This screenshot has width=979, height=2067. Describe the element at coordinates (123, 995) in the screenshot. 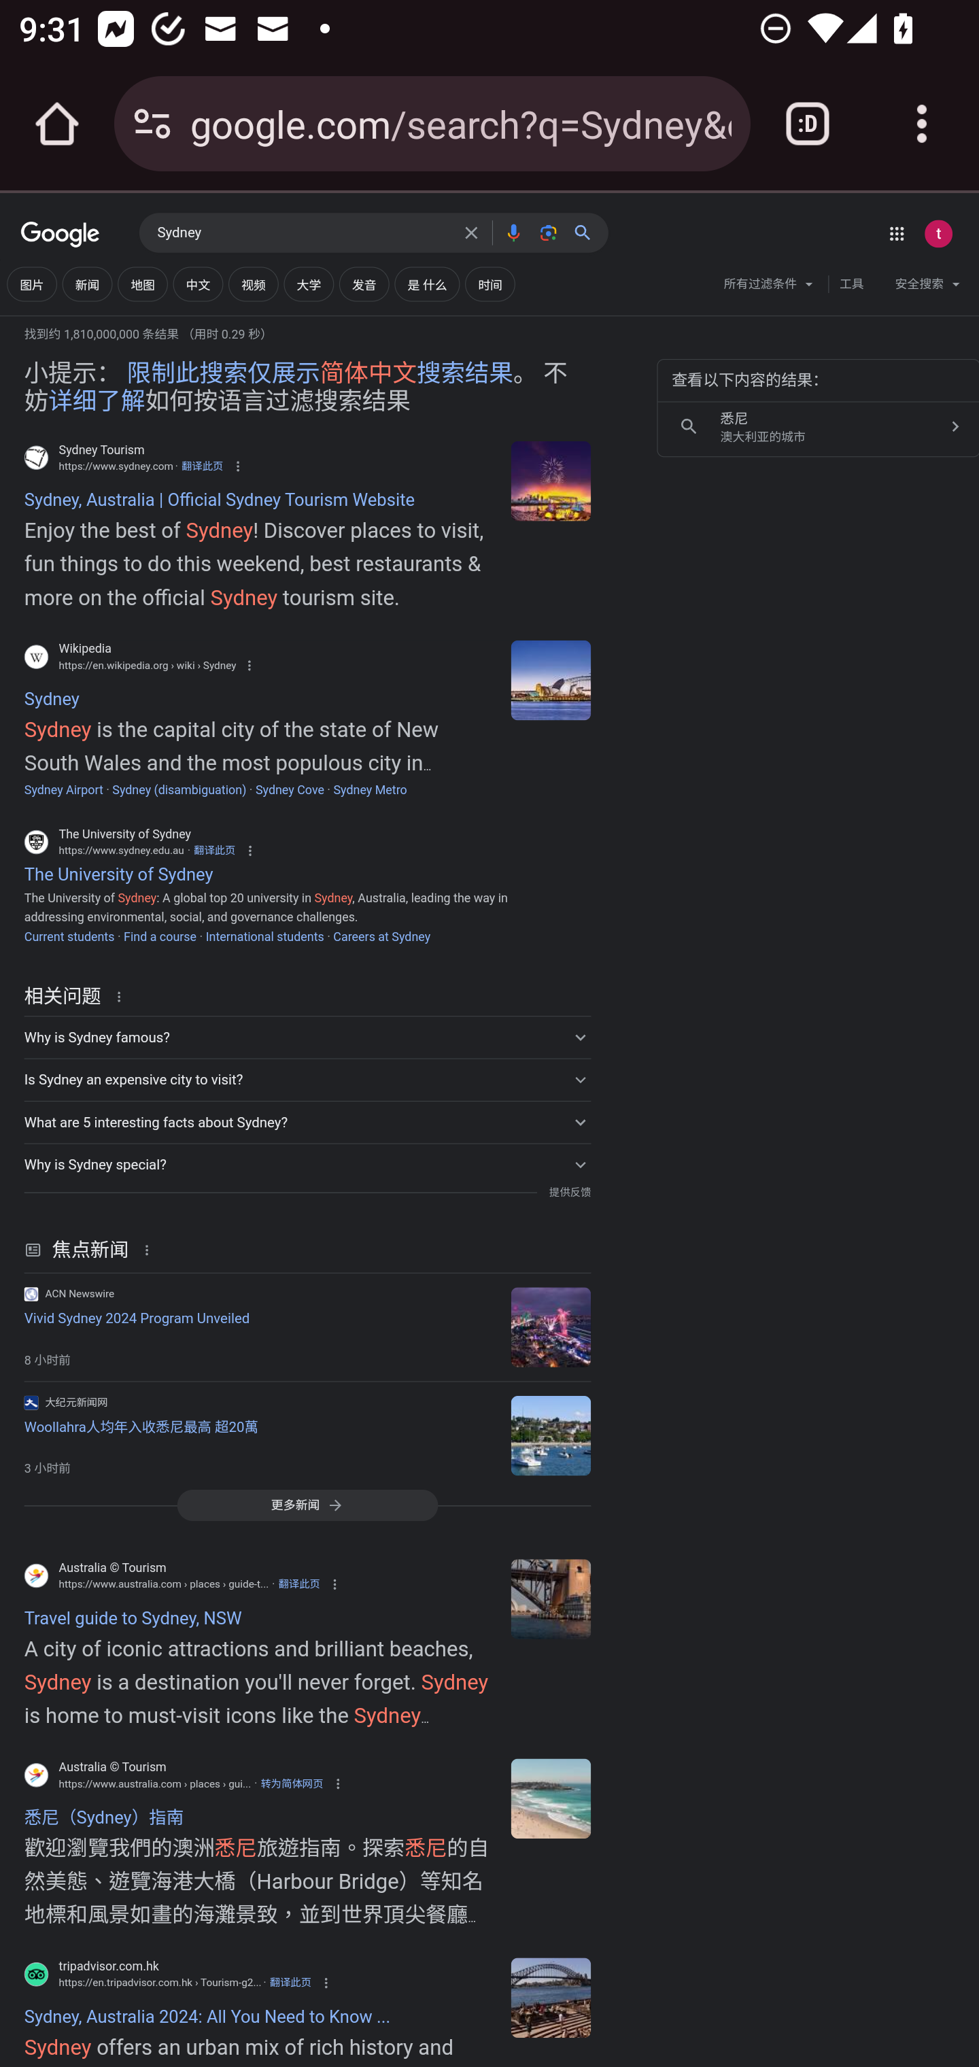

I see `关于这条结果的详细信息` at that location.